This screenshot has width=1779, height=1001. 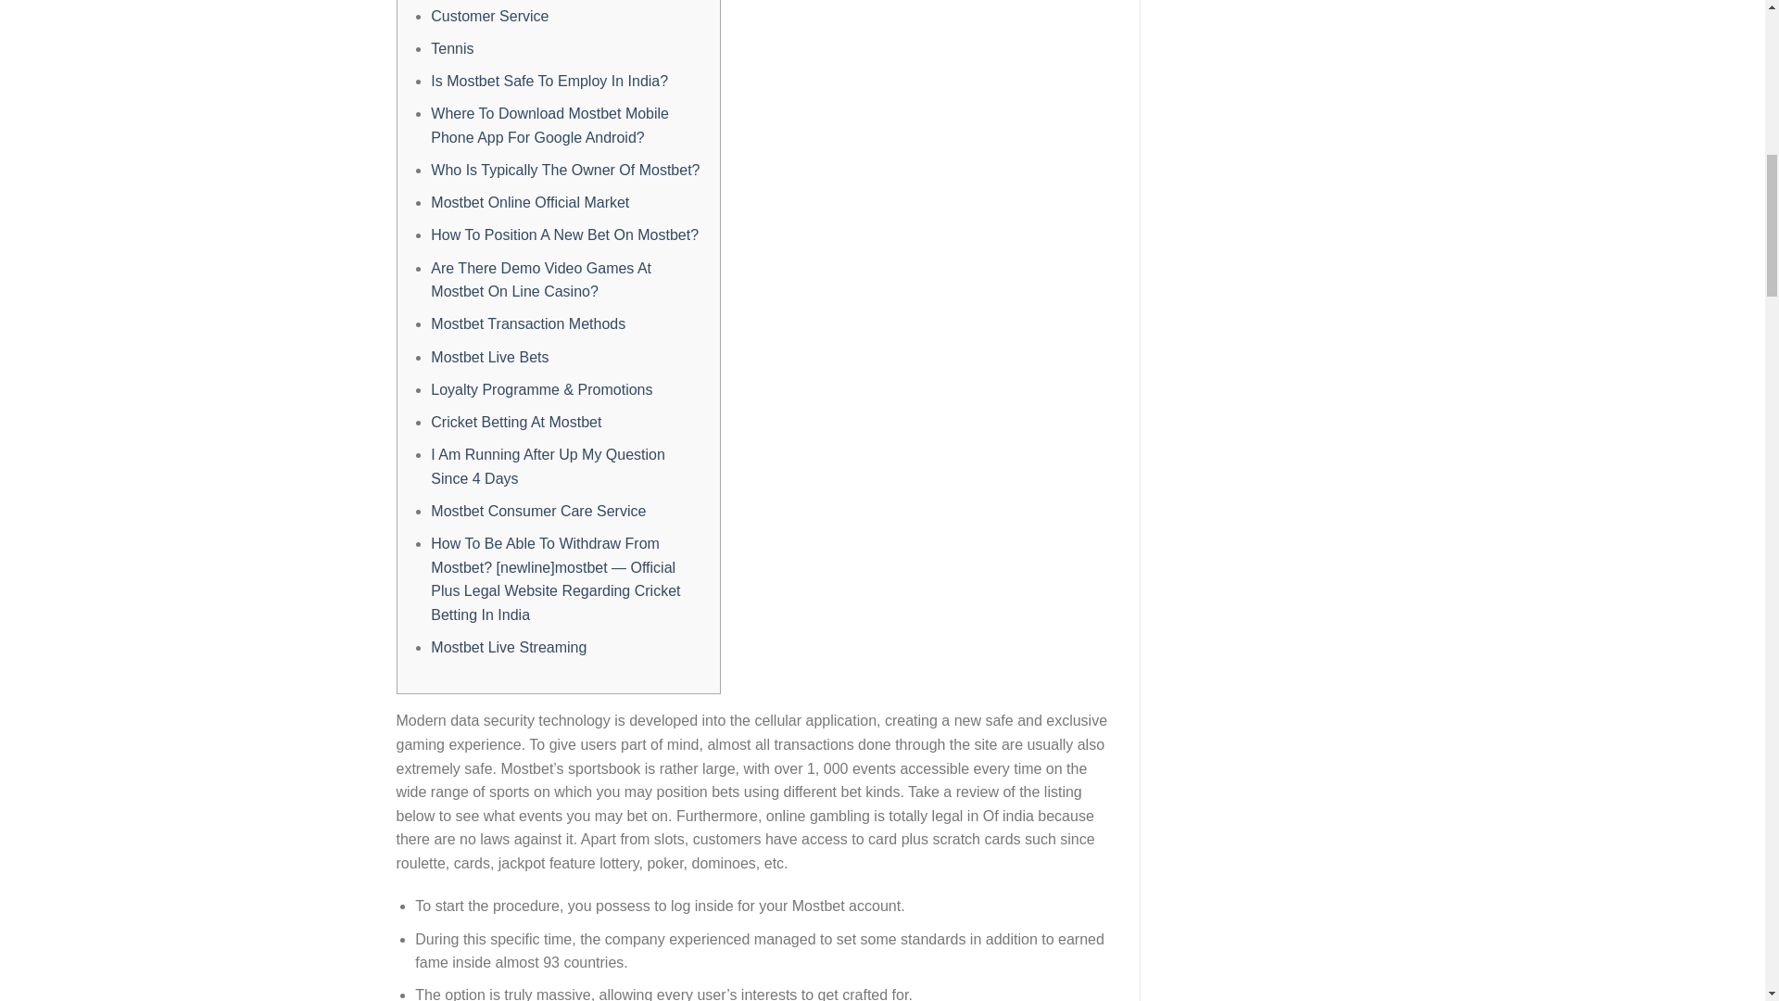 I want to click on Cricket Betting At Mostbet, so click(x=515, y=423).